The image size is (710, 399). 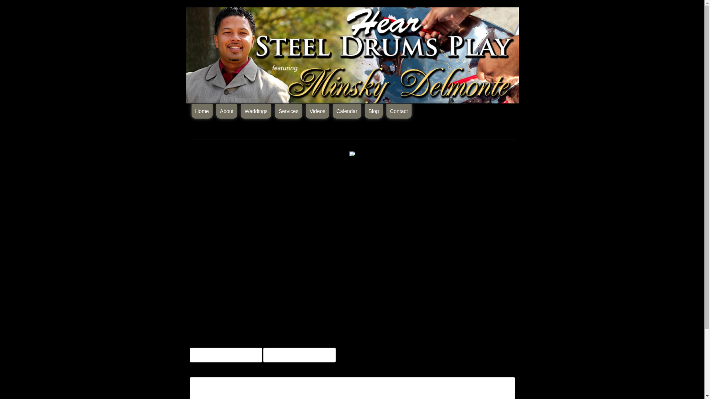 What do you see at coordinates (256, 111) in the screenshot?
I see `Weddings` at bounding box center [256, 111].